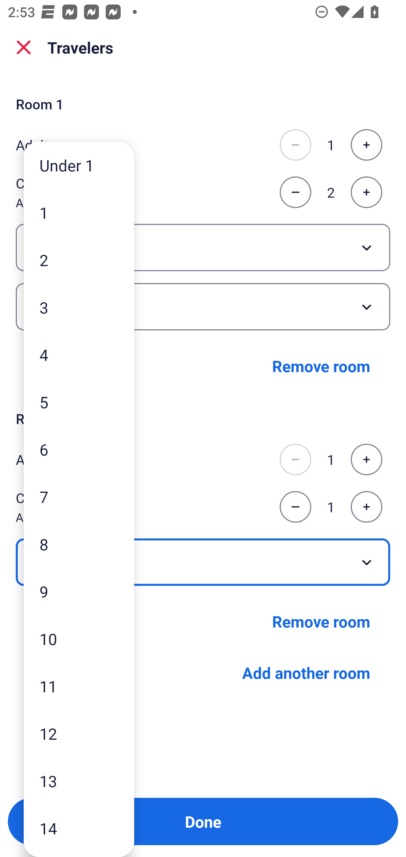 This screenshot has height=857, width=406. I want to click on 14, so click(79, 828).